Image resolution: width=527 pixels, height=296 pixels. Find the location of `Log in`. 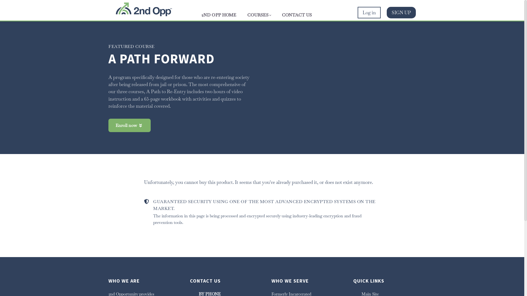

Log in is located at coordinates (369, 13).